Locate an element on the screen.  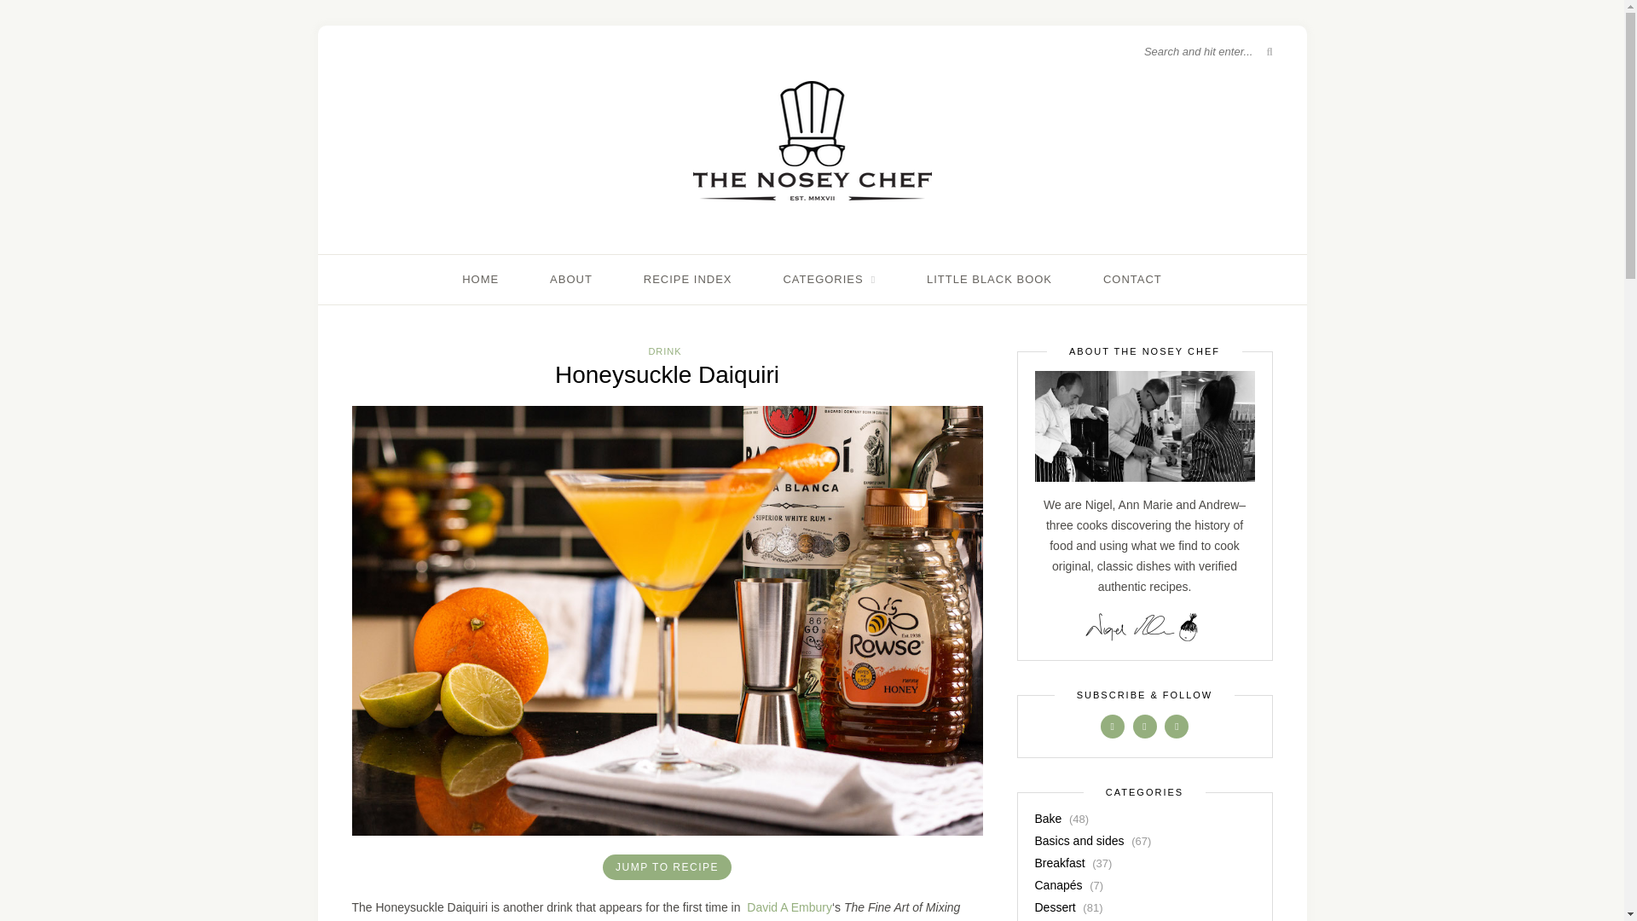
David A Embury is located at coordinates (789, 907).